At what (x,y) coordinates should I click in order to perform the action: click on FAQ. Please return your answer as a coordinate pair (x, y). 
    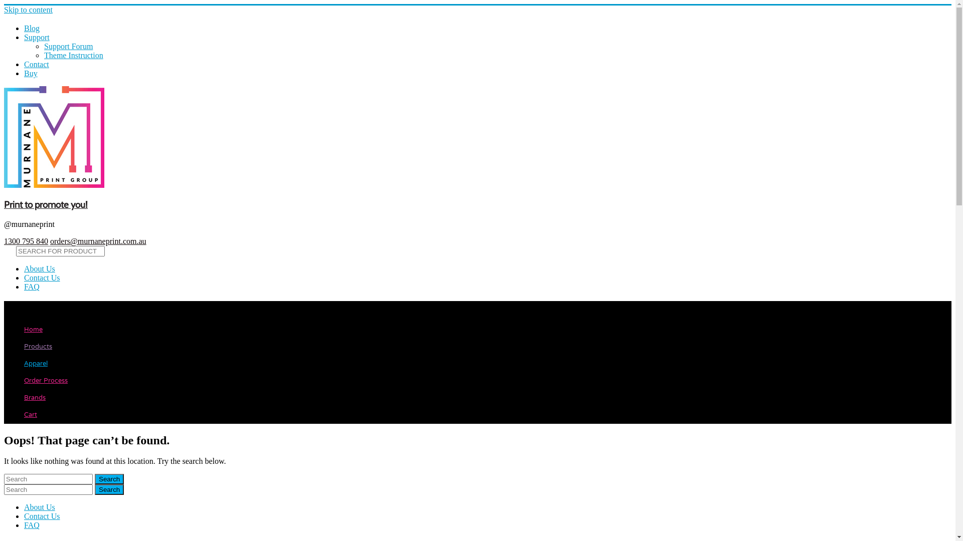
    Looking at the image, I should click on (32, 287).